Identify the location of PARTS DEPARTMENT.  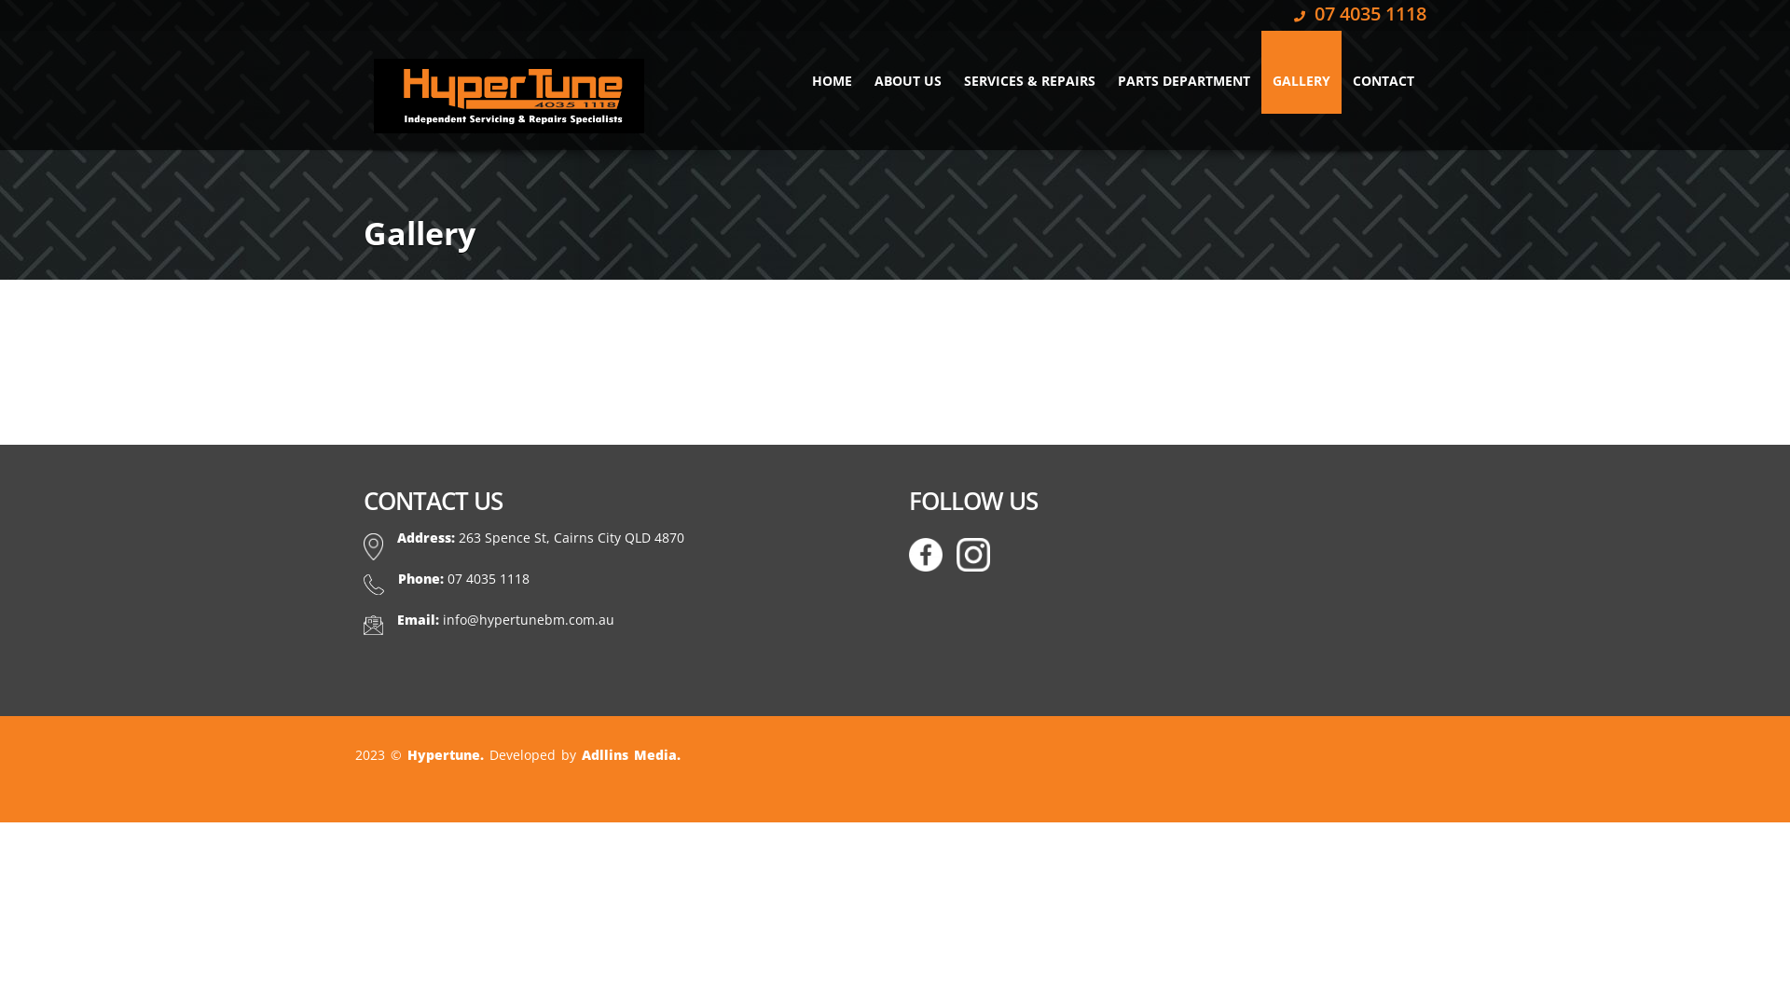
(1184, 73).